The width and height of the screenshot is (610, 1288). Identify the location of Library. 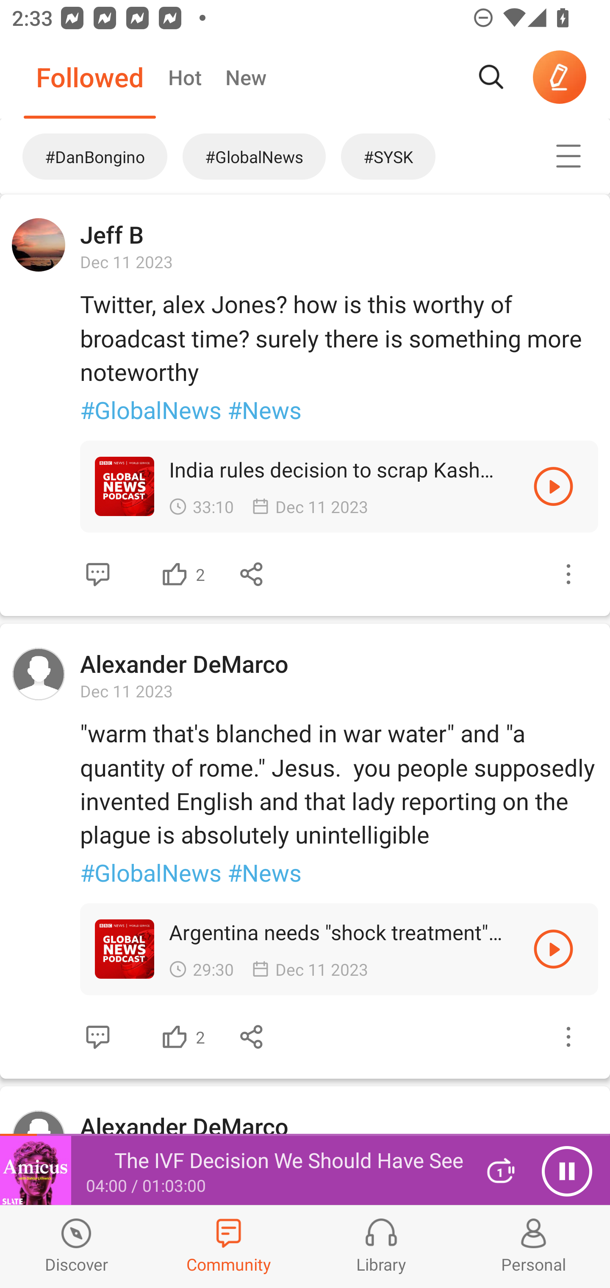
(381, 1246).